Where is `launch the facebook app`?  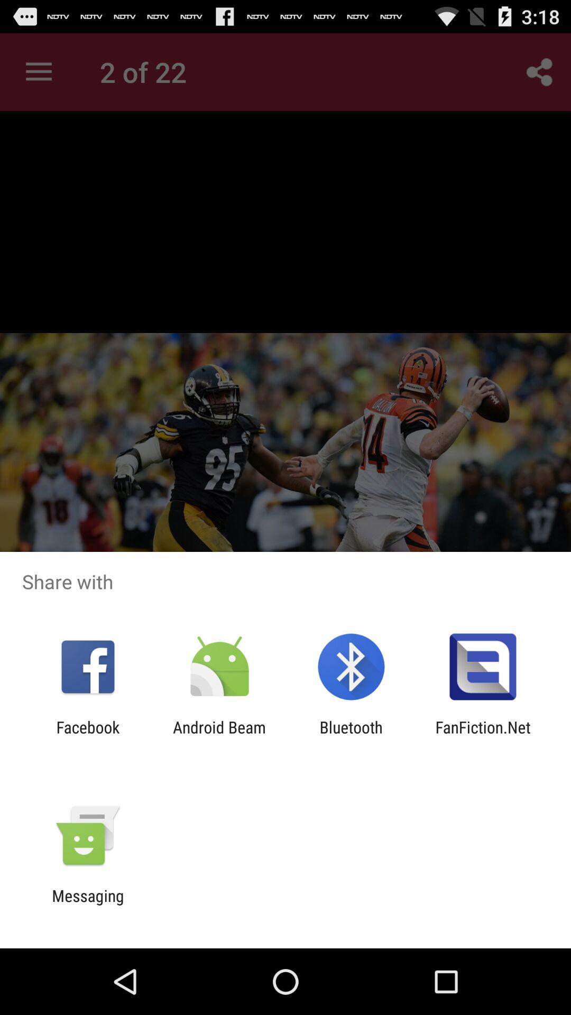
launch the facebook app is located at coordinates (88, 736).